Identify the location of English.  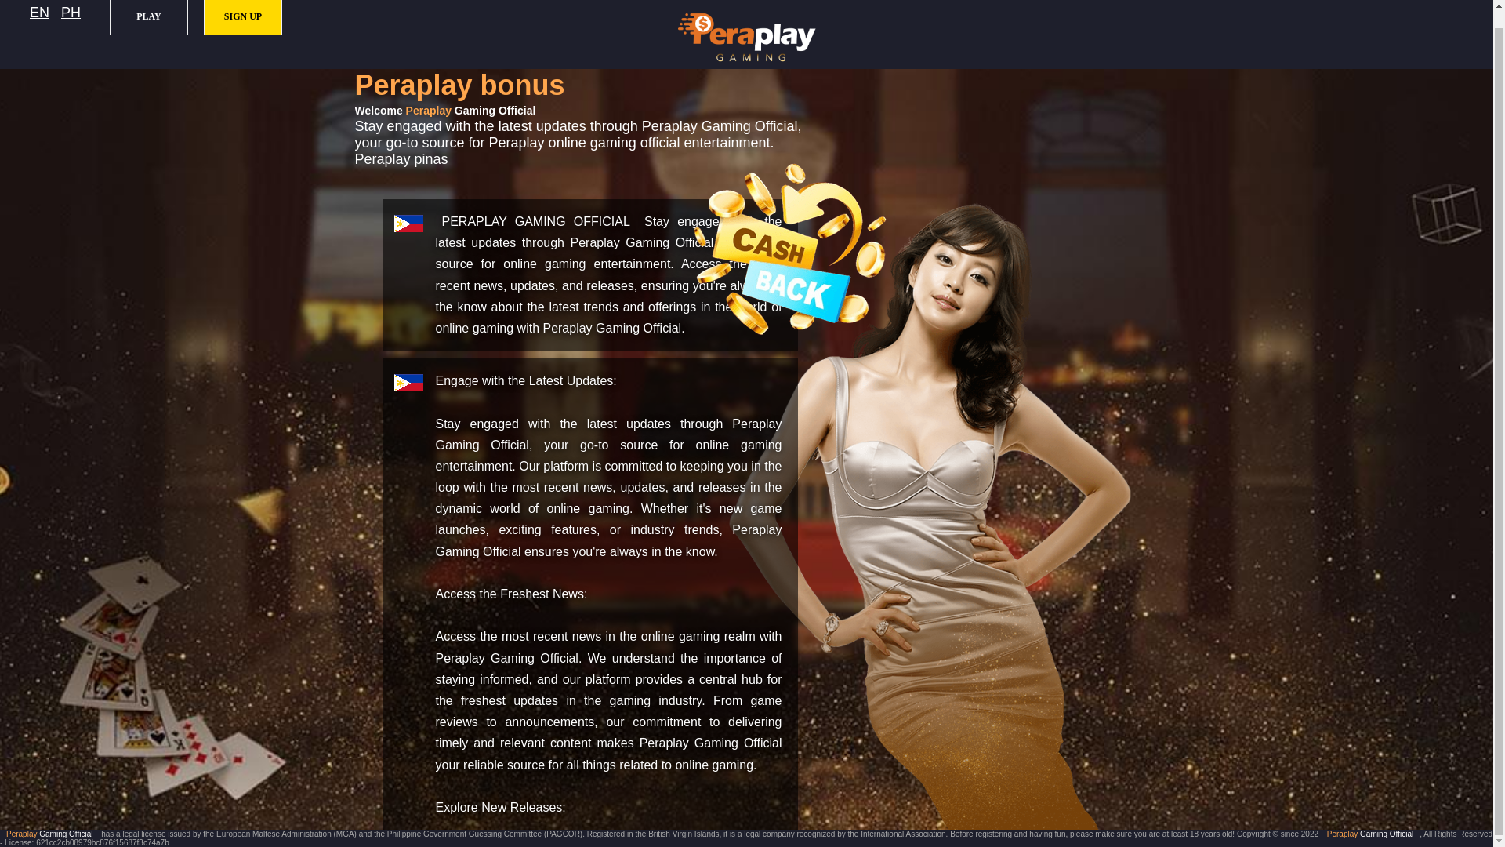
(39, 13).